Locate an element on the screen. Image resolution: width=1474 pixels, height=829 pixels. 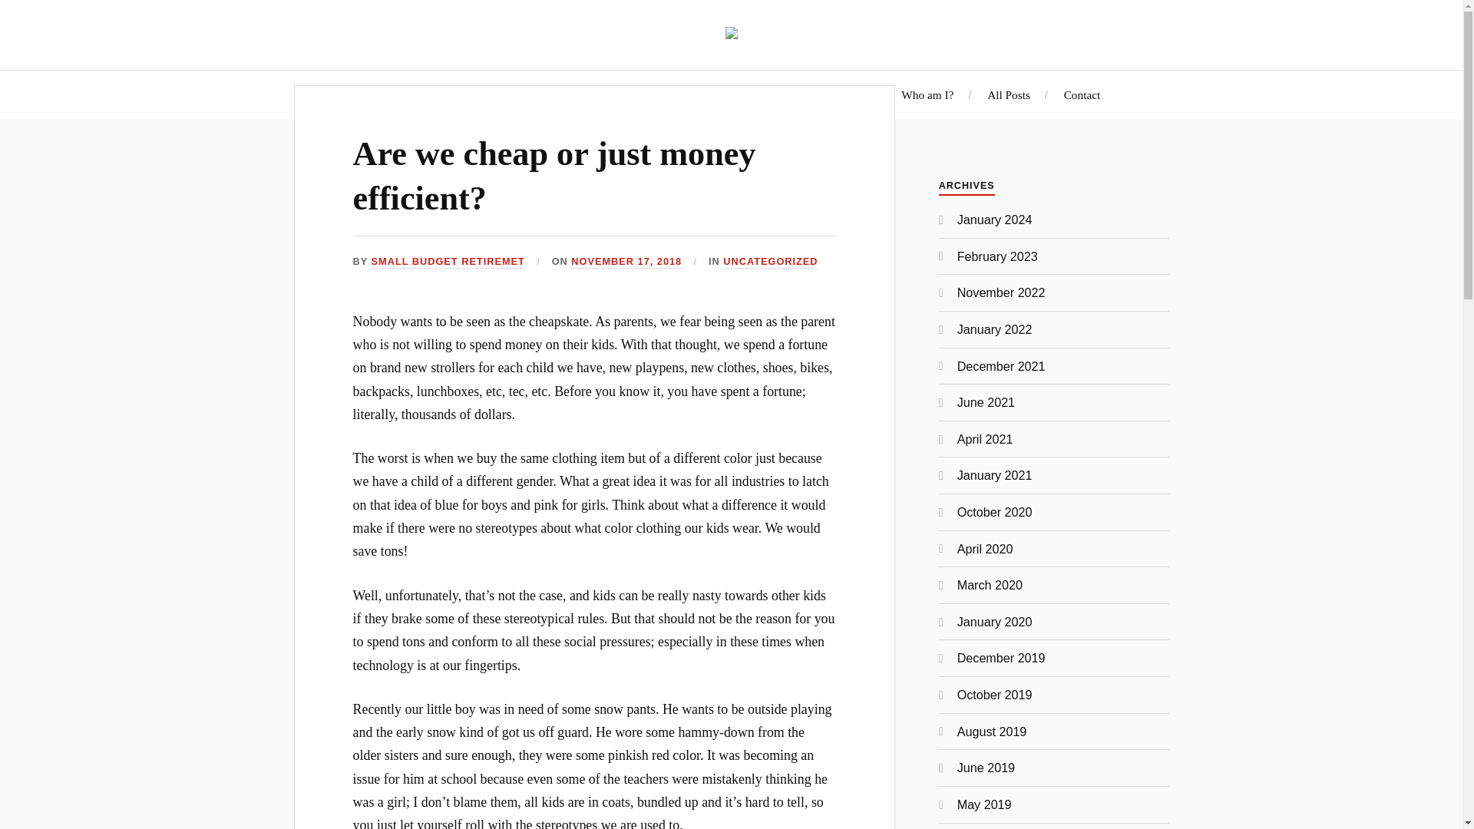
February 2023 is located at coordinates (996, 256).